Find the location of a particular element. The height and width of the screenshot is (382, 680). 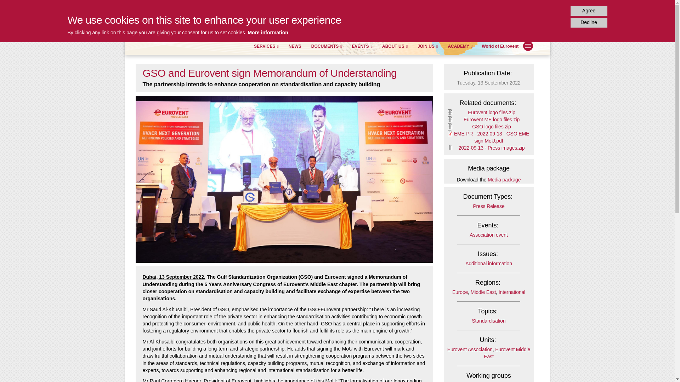

EVENTS is located at coordinates (362, 46).